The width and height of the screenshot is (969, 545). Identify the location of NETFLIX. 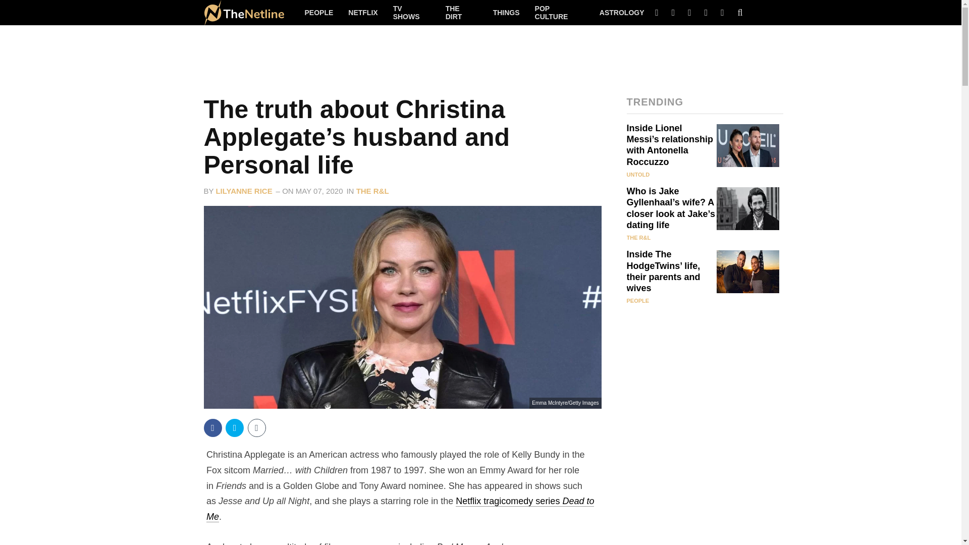
(362, 12).